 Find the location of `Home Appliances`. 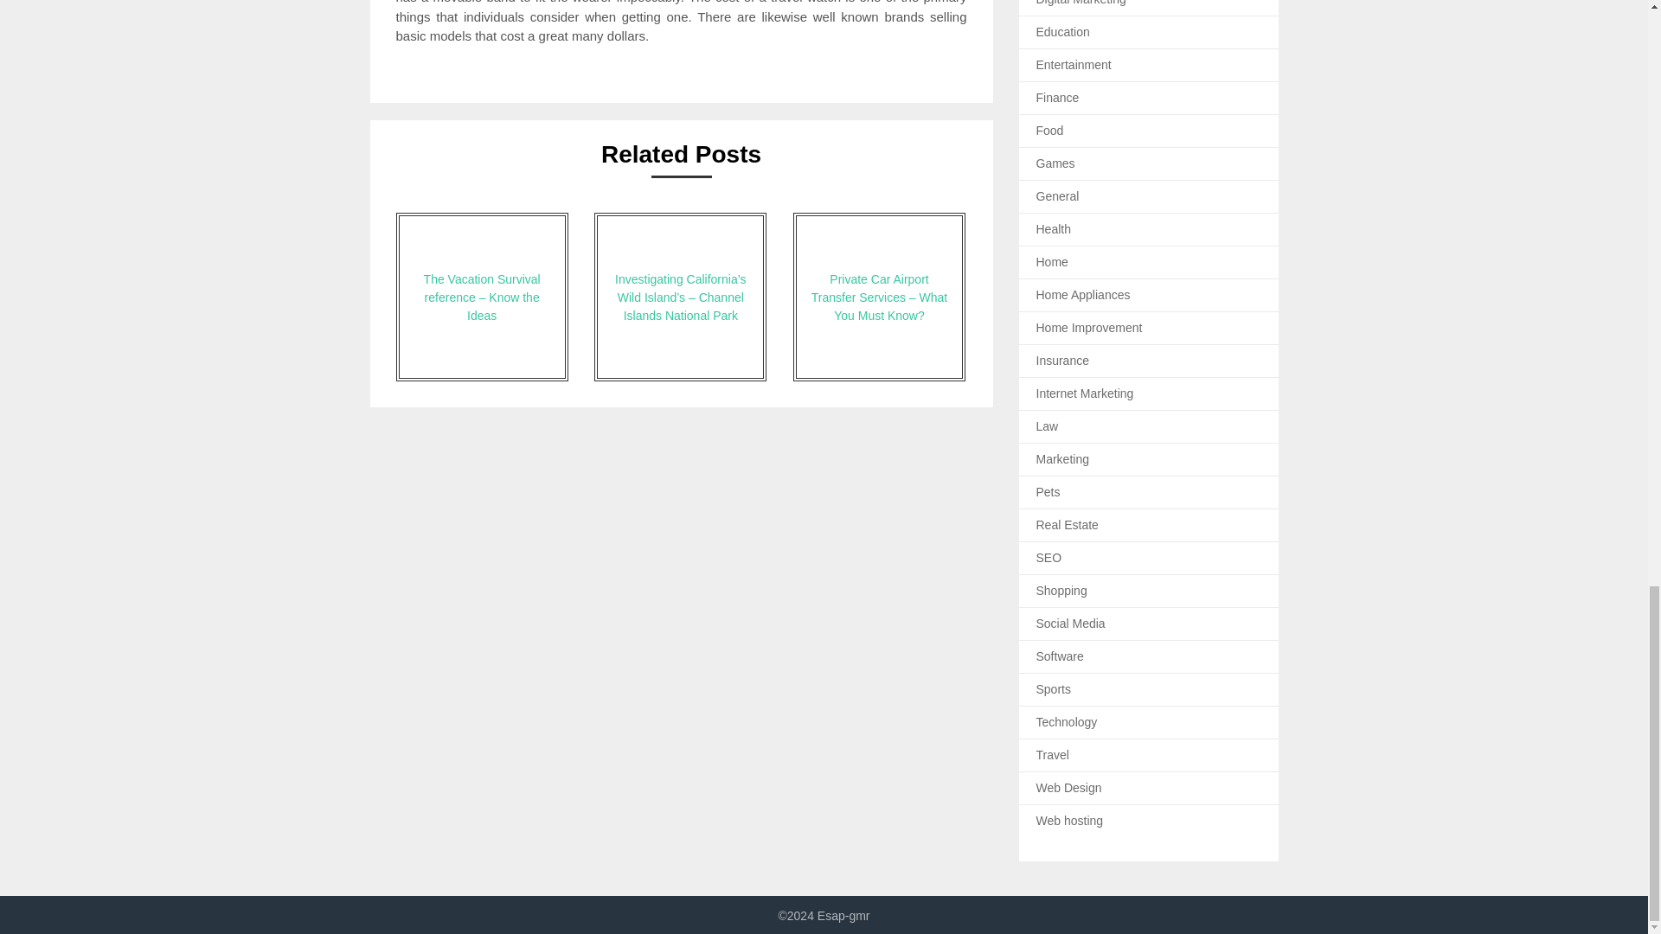

Home Appliances is located at coordinates (1083, 294).